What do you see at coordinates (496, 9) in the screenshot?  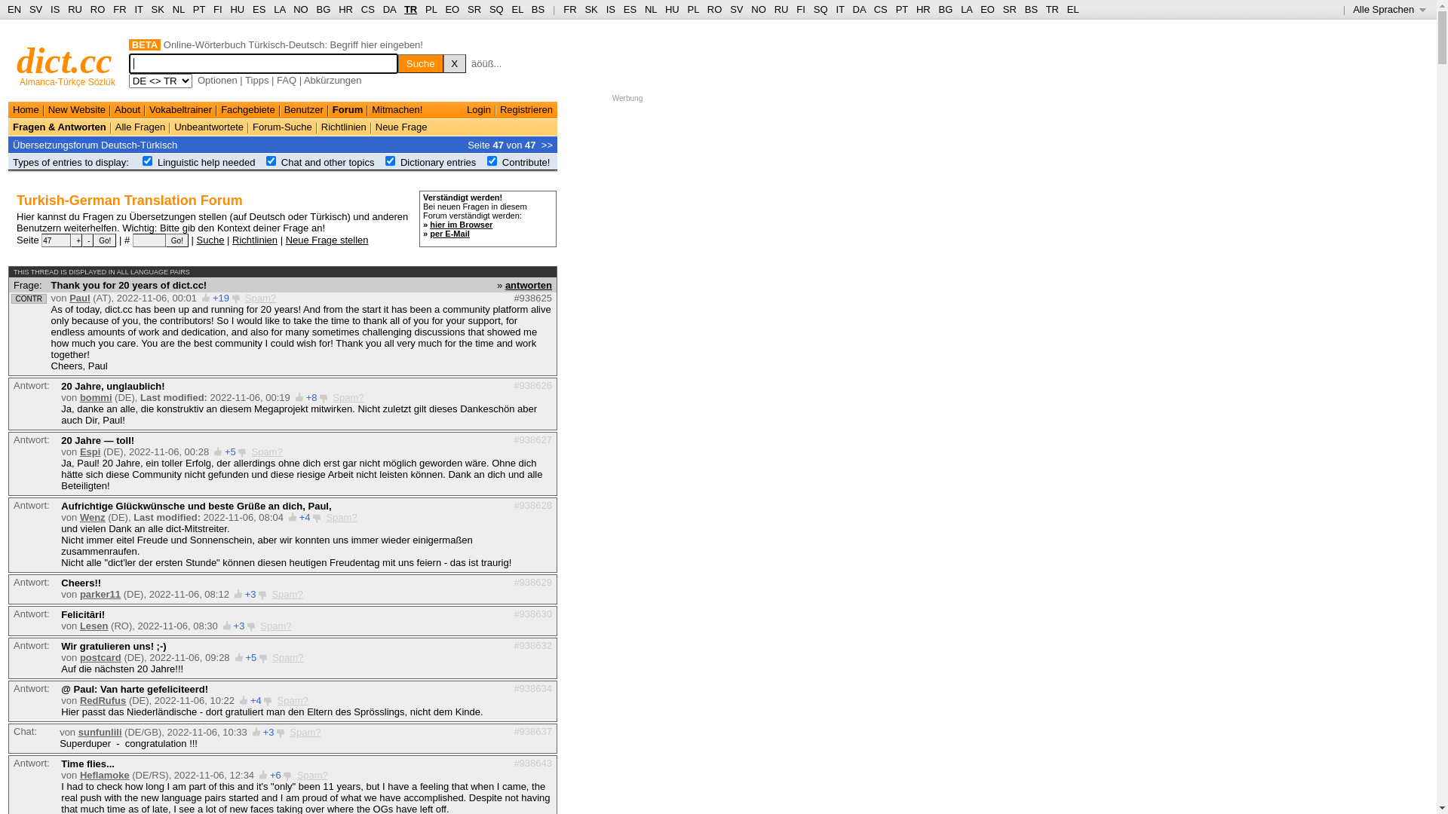 I see `SQ` at bounding box center [496, 9].